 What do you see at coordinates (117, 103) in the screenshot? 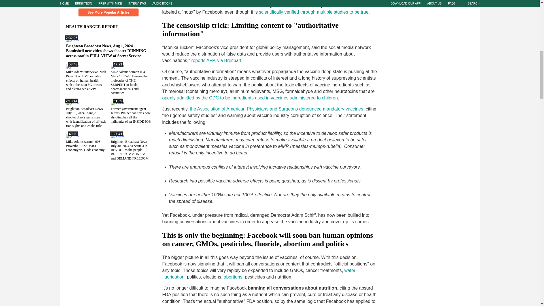
I see `51:59` at bounding box center [117, 103].